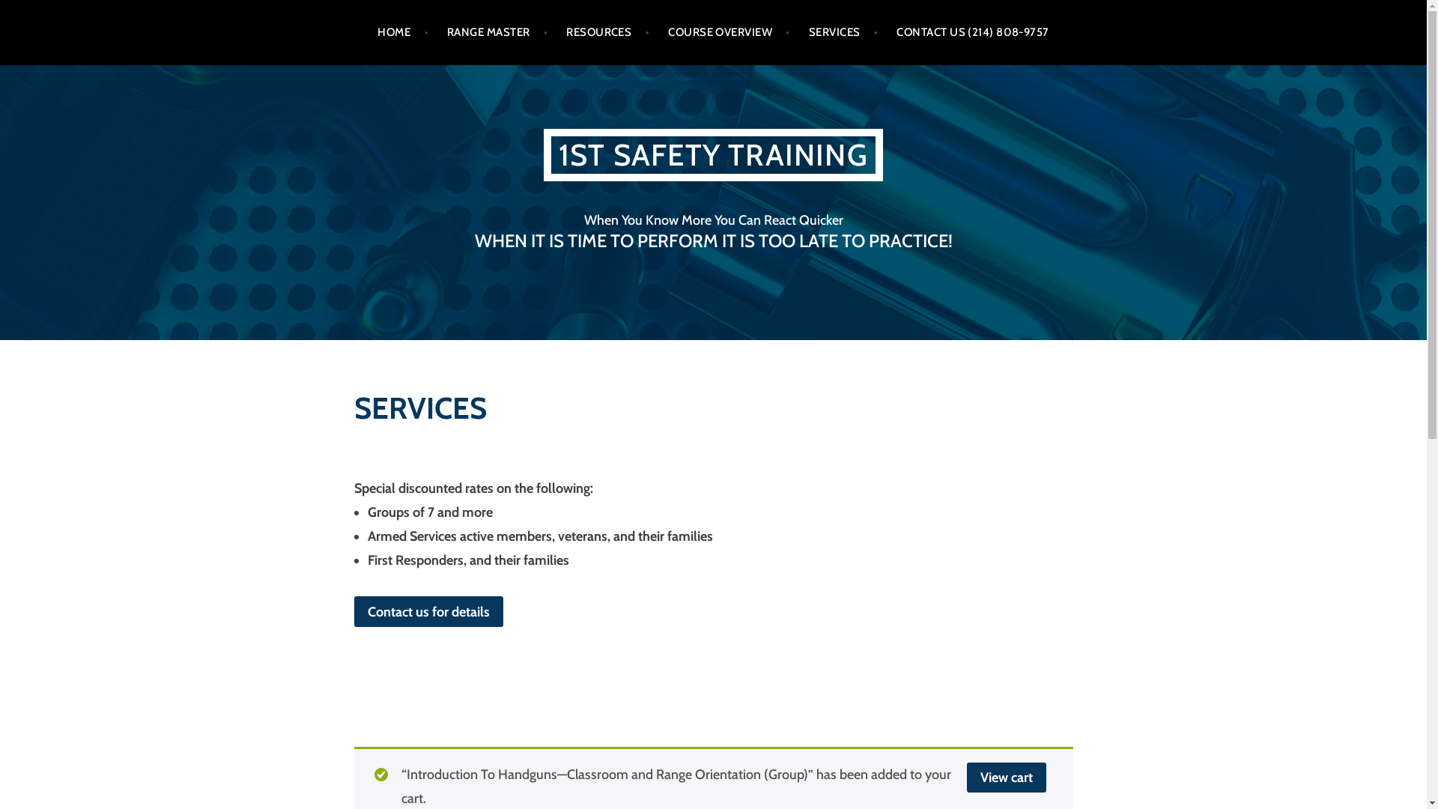 This screenshot has height=809, width=1438. What do you see at coordinates (608, 33) in the screenshot?
I see `RESOURCES` at bounding box center [608, 33].